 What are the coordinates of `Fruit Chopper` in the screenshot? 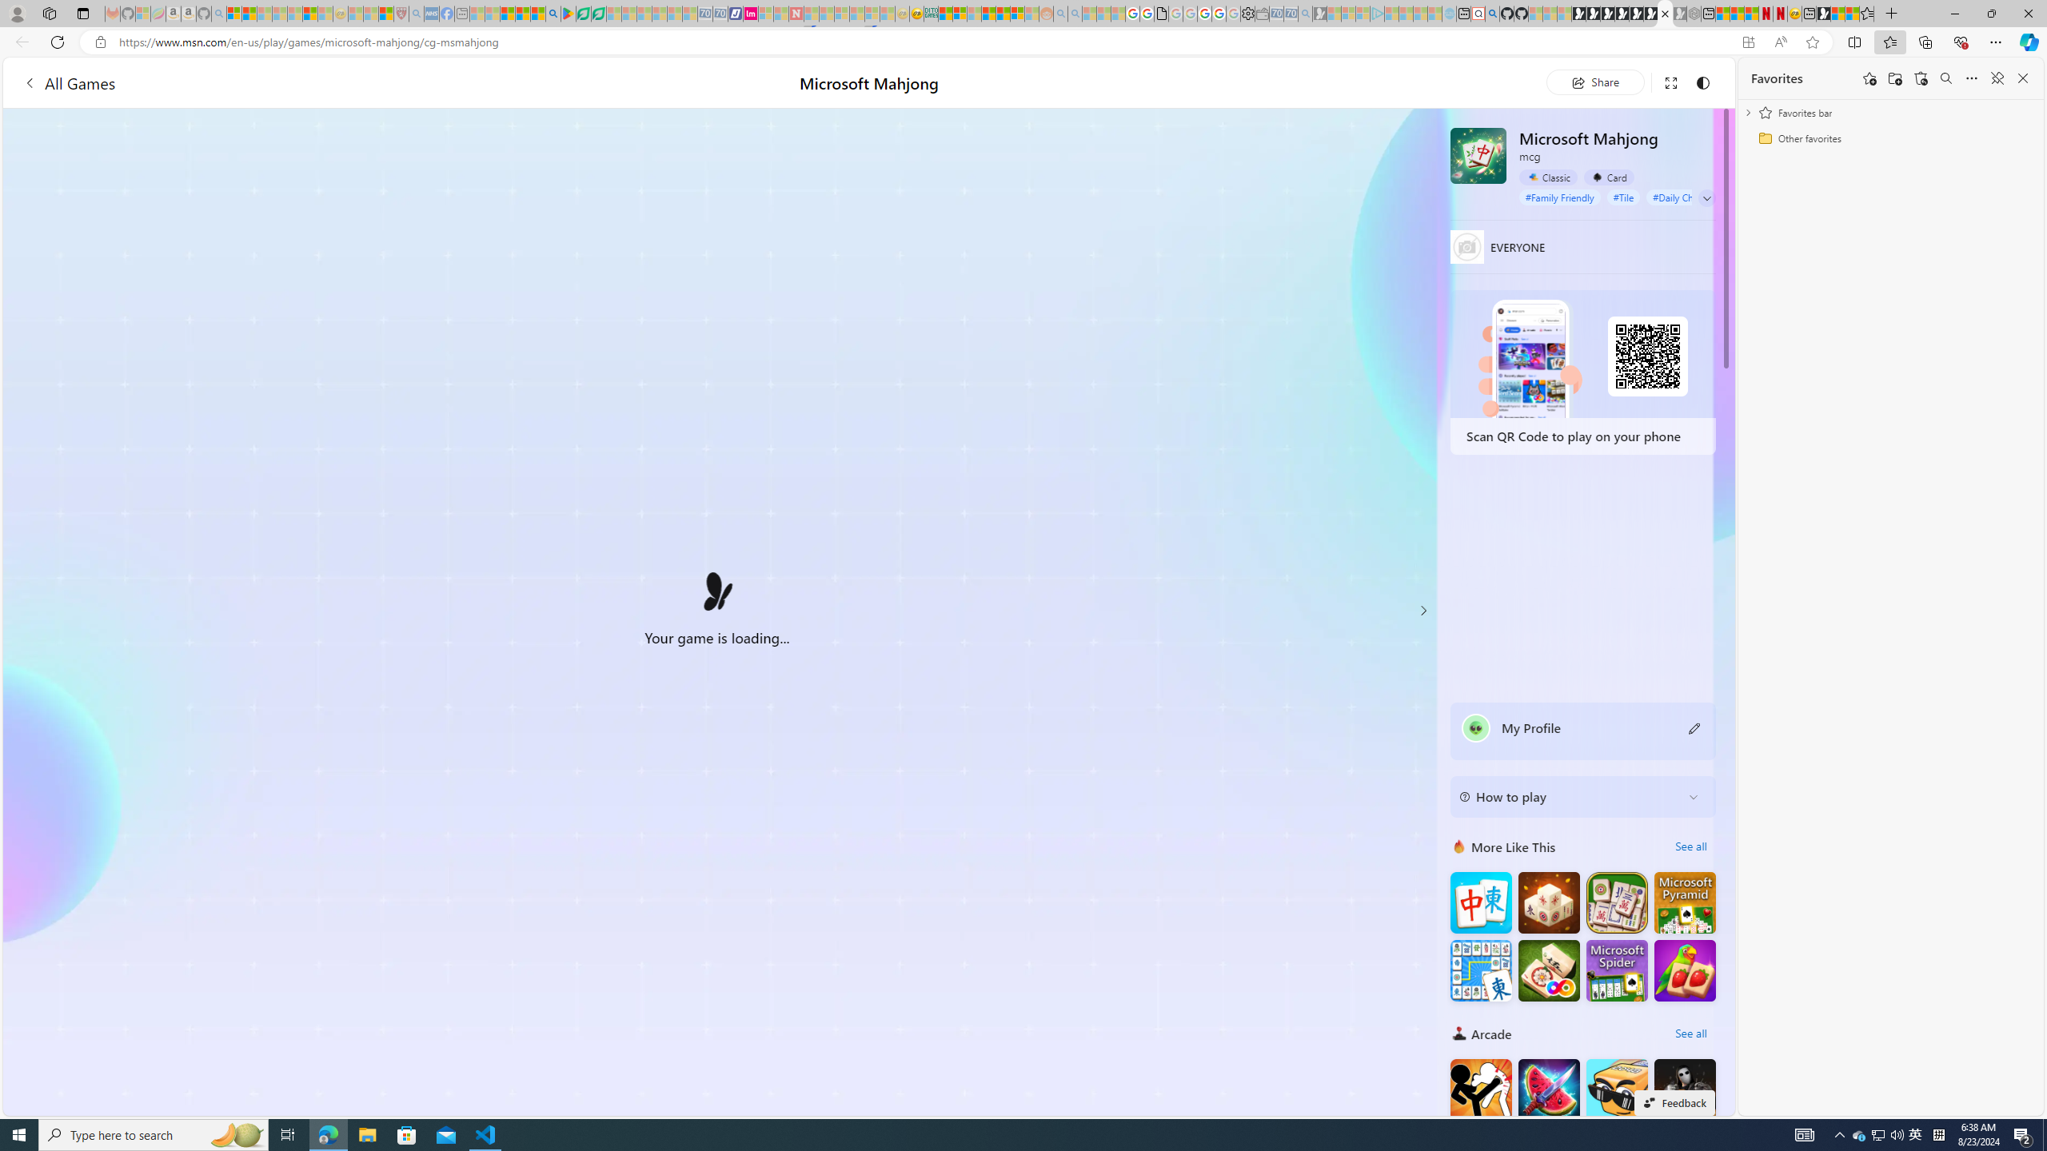 It's located at (1548, 1089).